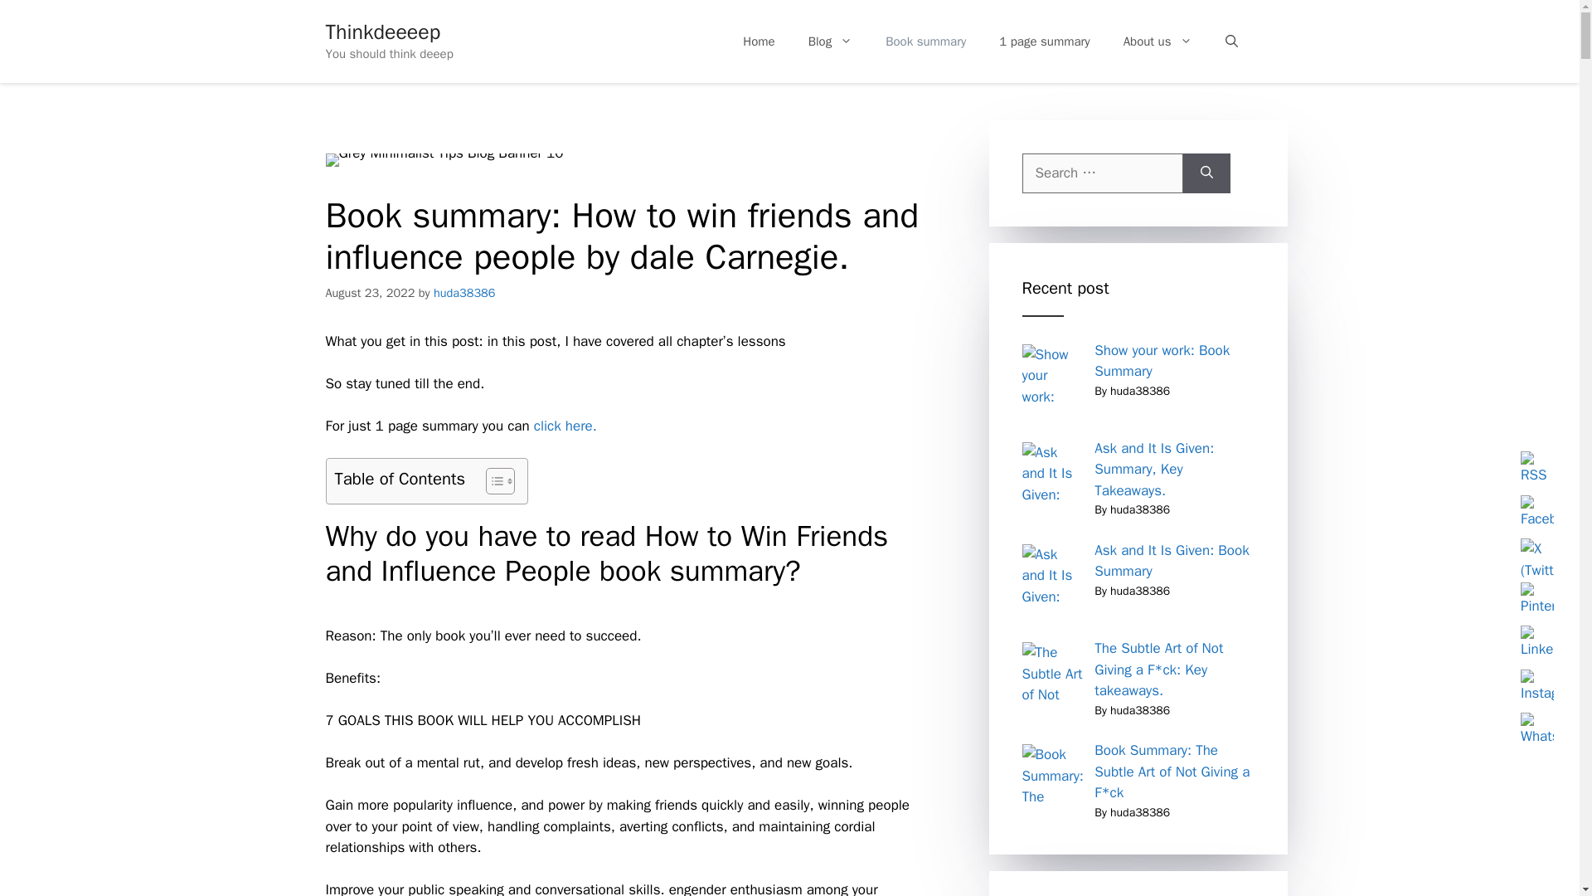 The width and height of the screenshot is (1592, 896). I want to click on Home, so click(758, 41).